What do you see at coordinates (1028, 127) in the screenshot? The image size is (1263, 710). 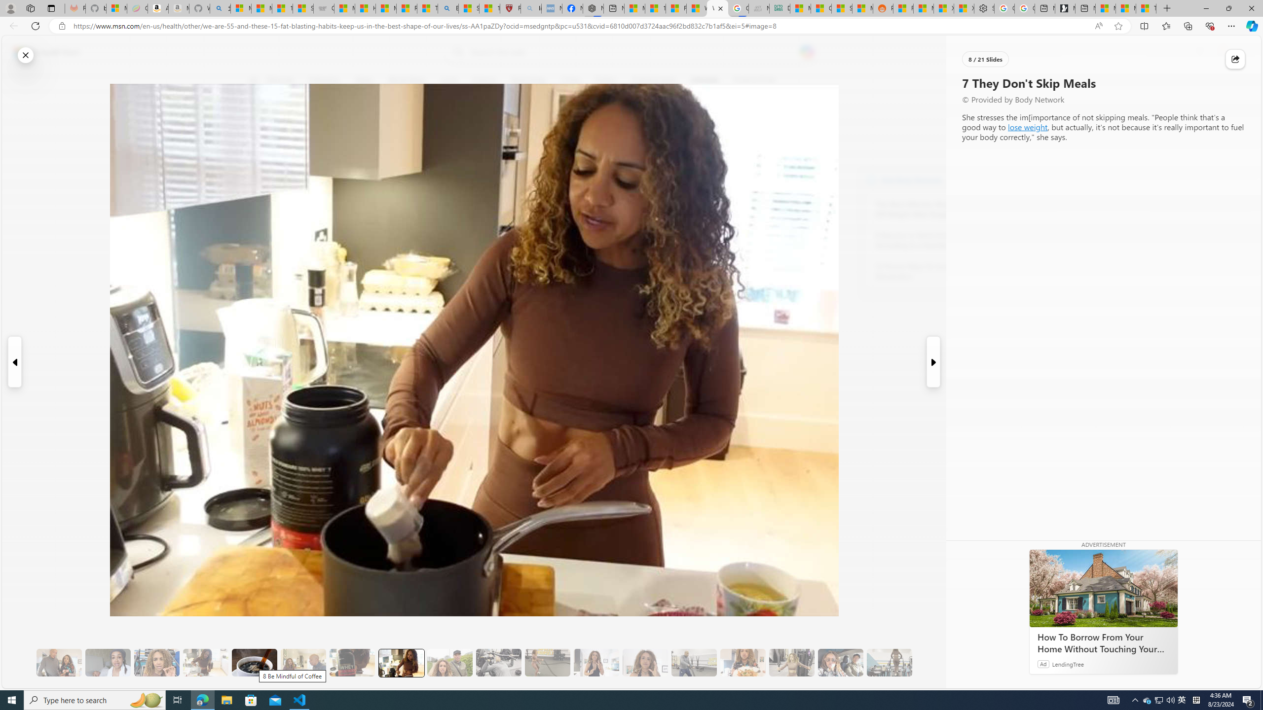 I see `lose weight` at bounding box center [1028, 127].